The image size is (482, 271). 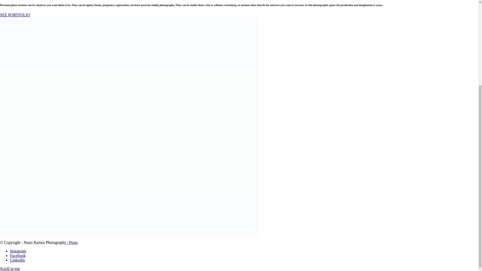 I want to click on Facebook, so click(x=18, y=255).